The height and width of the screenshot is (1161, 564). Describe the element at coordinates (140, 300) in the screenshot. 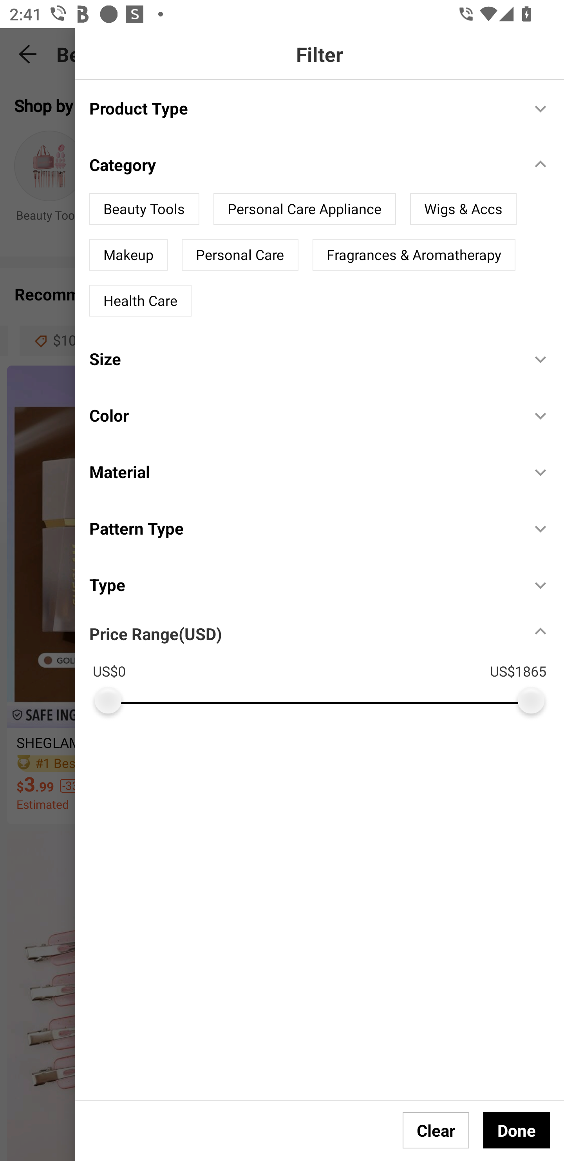

I see `Health Care` at that location.